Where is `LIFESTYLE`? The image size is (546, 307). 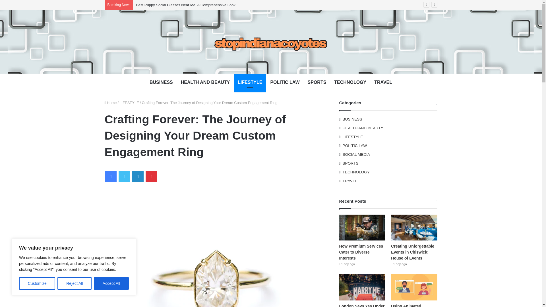
LIFESTYLE is located at coordinates (250, 82).